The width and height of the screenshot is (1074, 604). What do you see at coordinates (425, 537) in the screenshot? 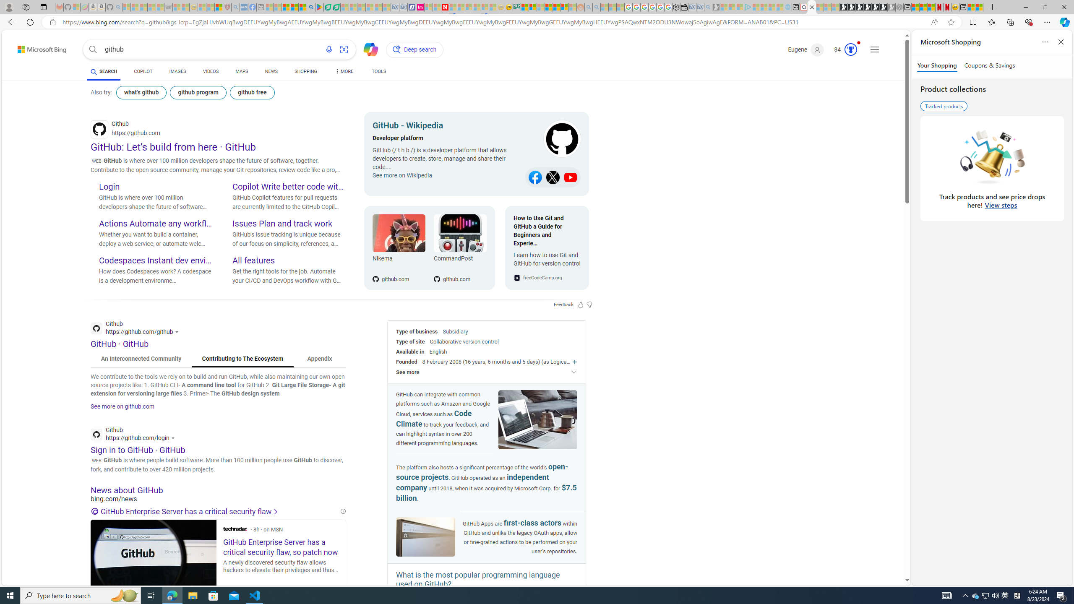
I see `Image of GitHub` at bounding box center [425, 537].